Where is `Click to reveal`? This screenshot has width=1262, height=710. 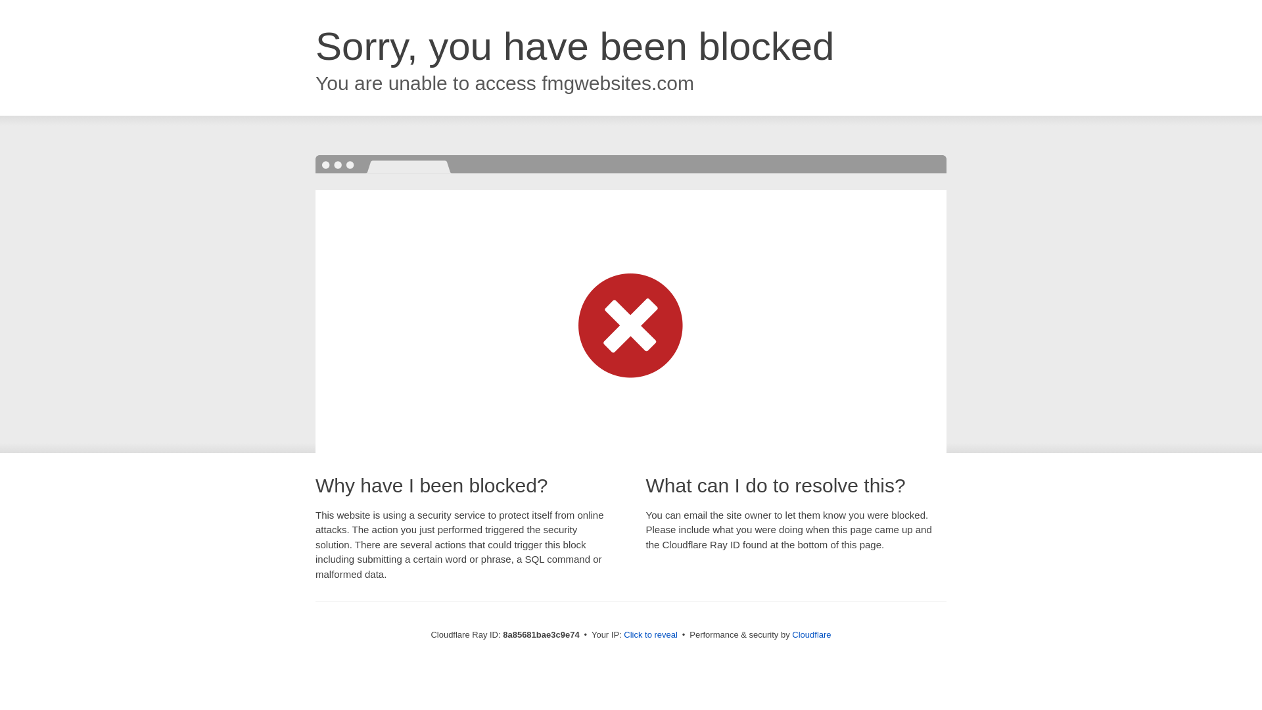 Click to reveal is located at coordinates (651, 635).